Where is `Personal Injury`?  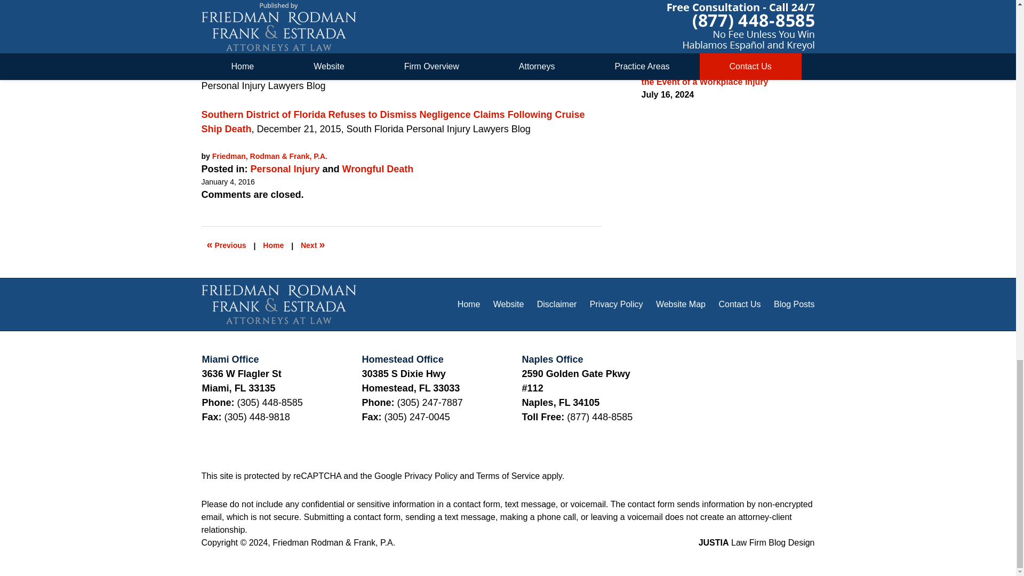
Personal Injury is located at coordinates (285, 169).